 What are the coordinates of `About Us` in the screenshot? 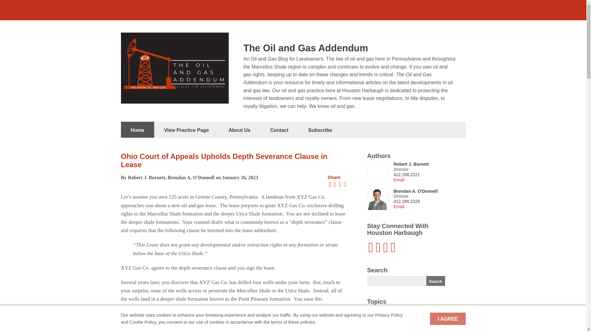 It's located at (239, 130).